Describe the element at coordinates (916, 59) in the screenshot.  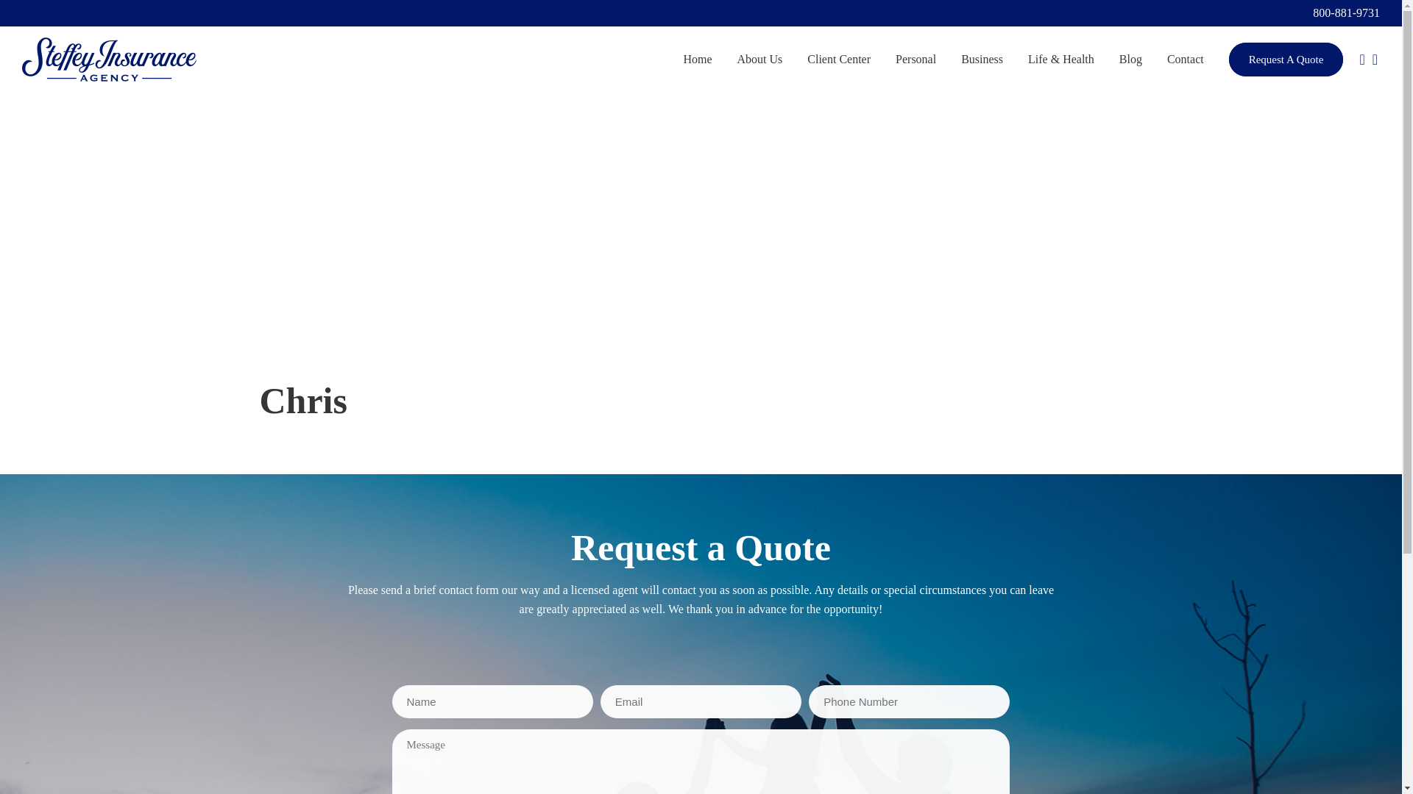
I see `Personal` at that location.